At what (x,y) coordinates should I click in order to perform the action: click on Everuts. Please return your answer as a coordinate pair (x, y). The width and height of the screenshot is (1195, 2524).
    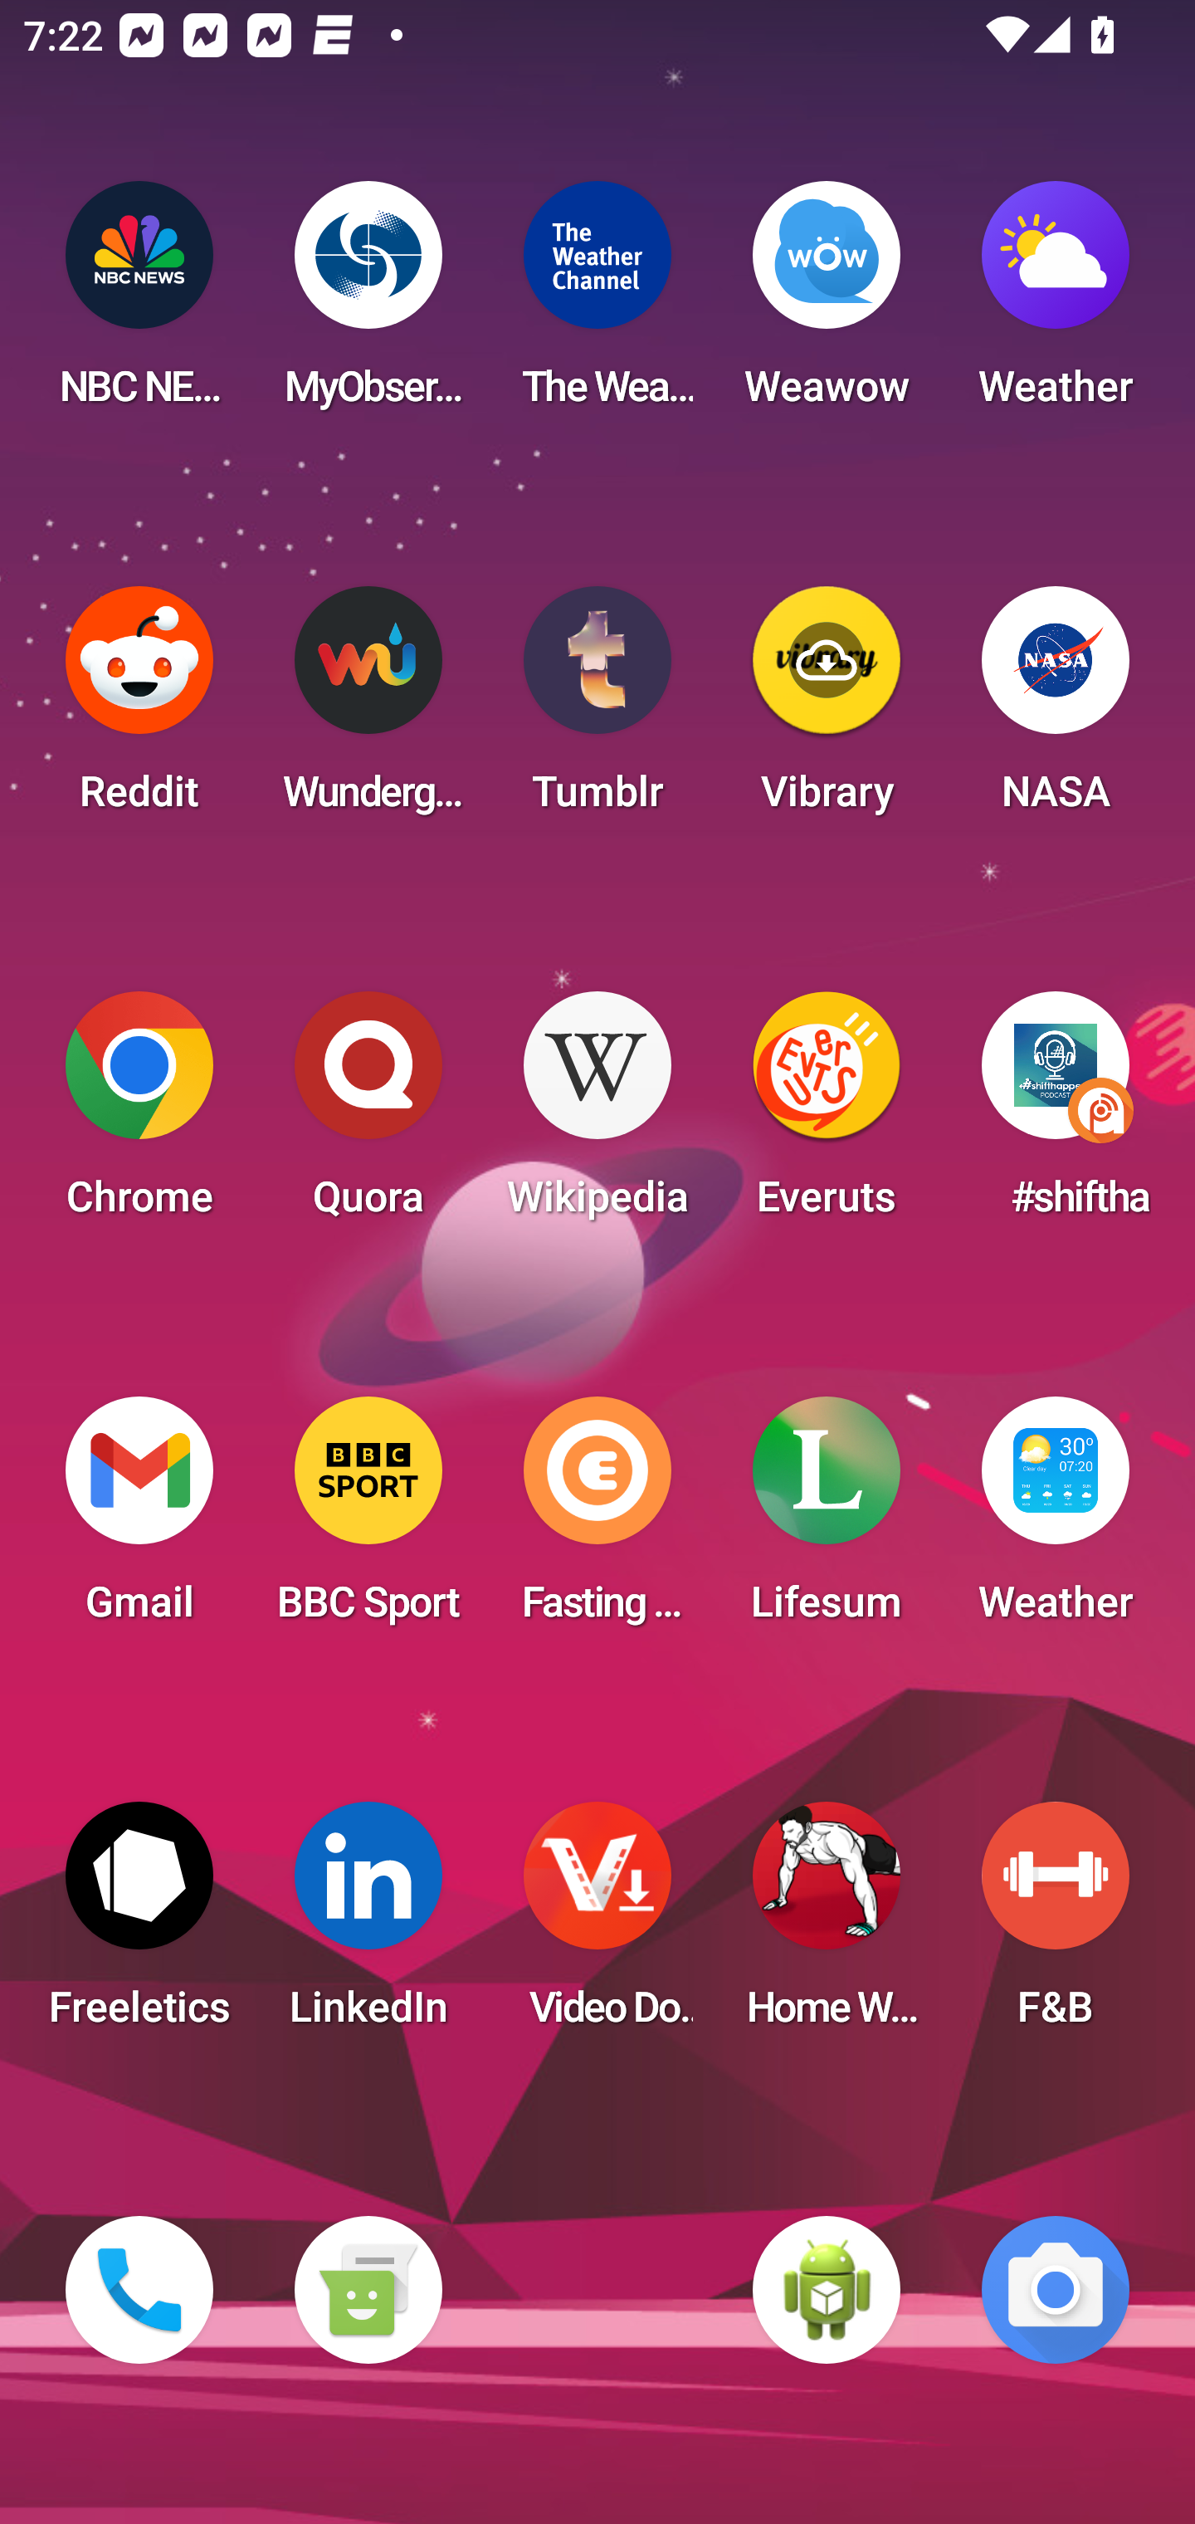
    Looking at the image, I should click on (827, 1114).